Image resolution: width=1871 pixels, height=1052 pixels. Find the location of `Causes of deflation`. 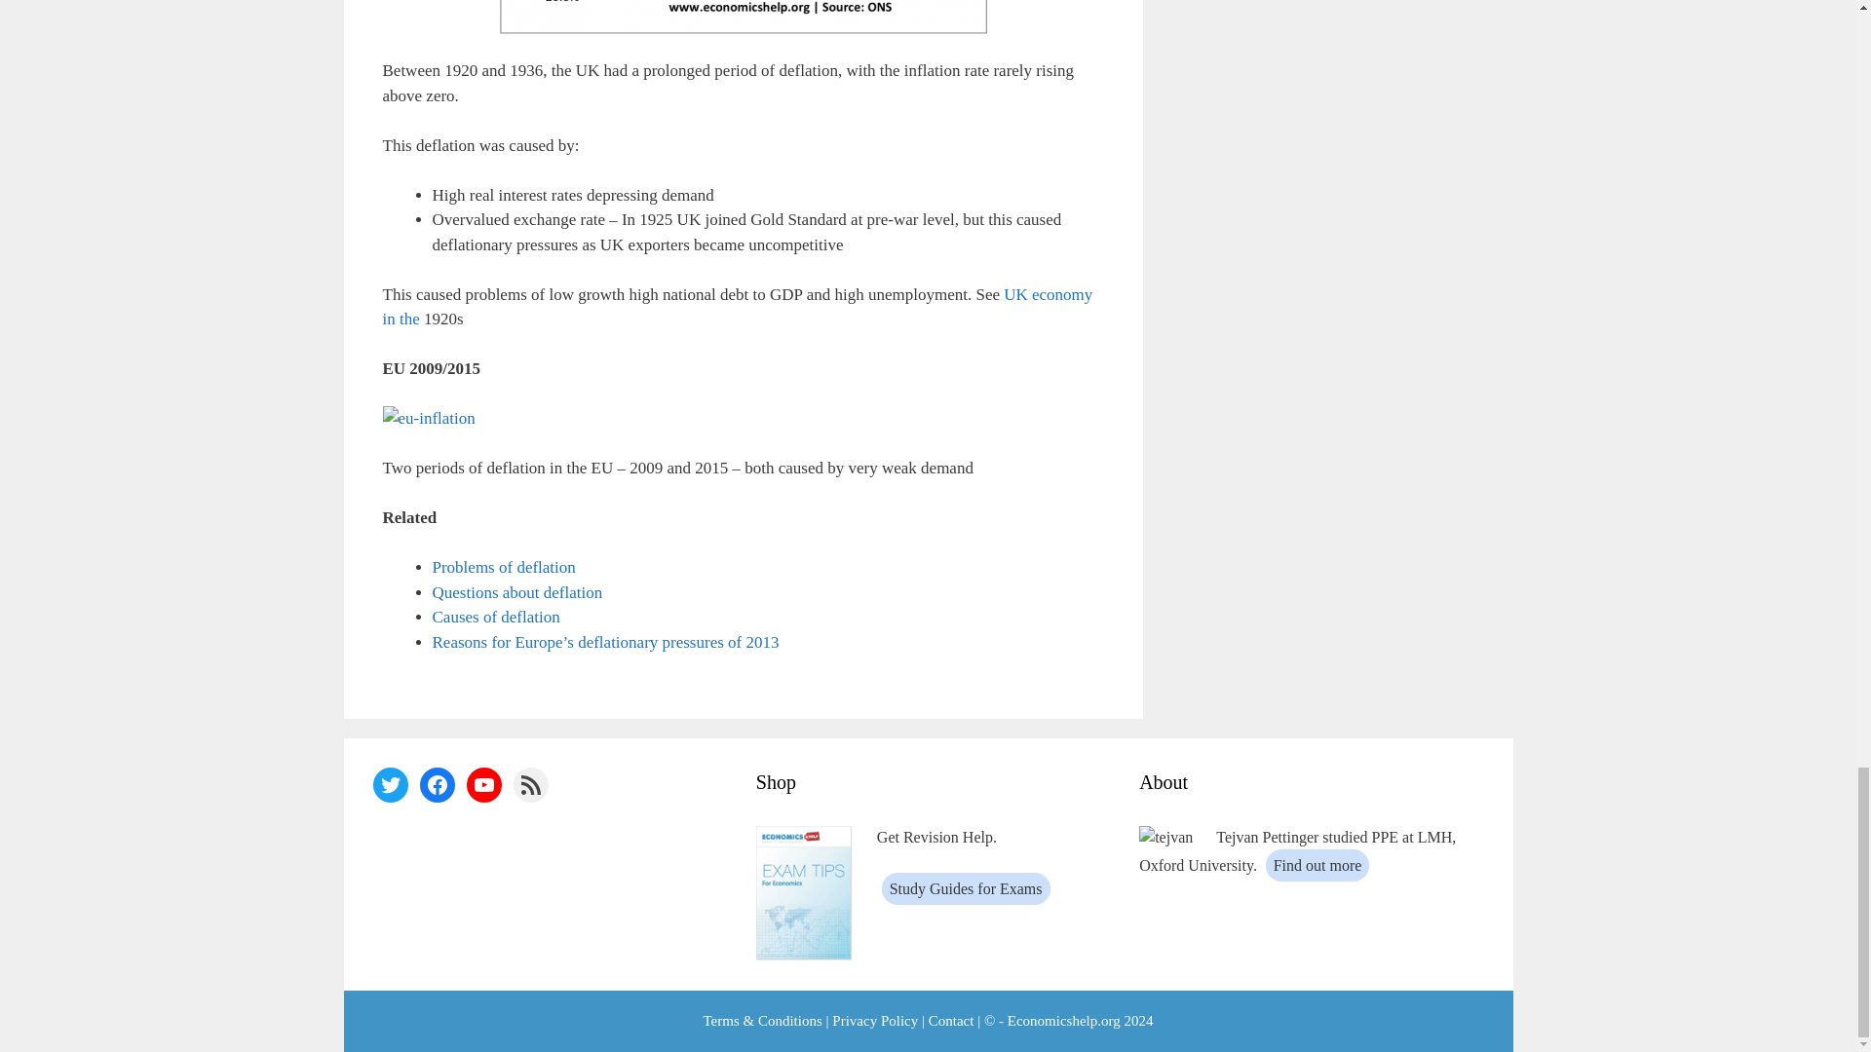

Causes of deflation is located at coordinates (495, 617).